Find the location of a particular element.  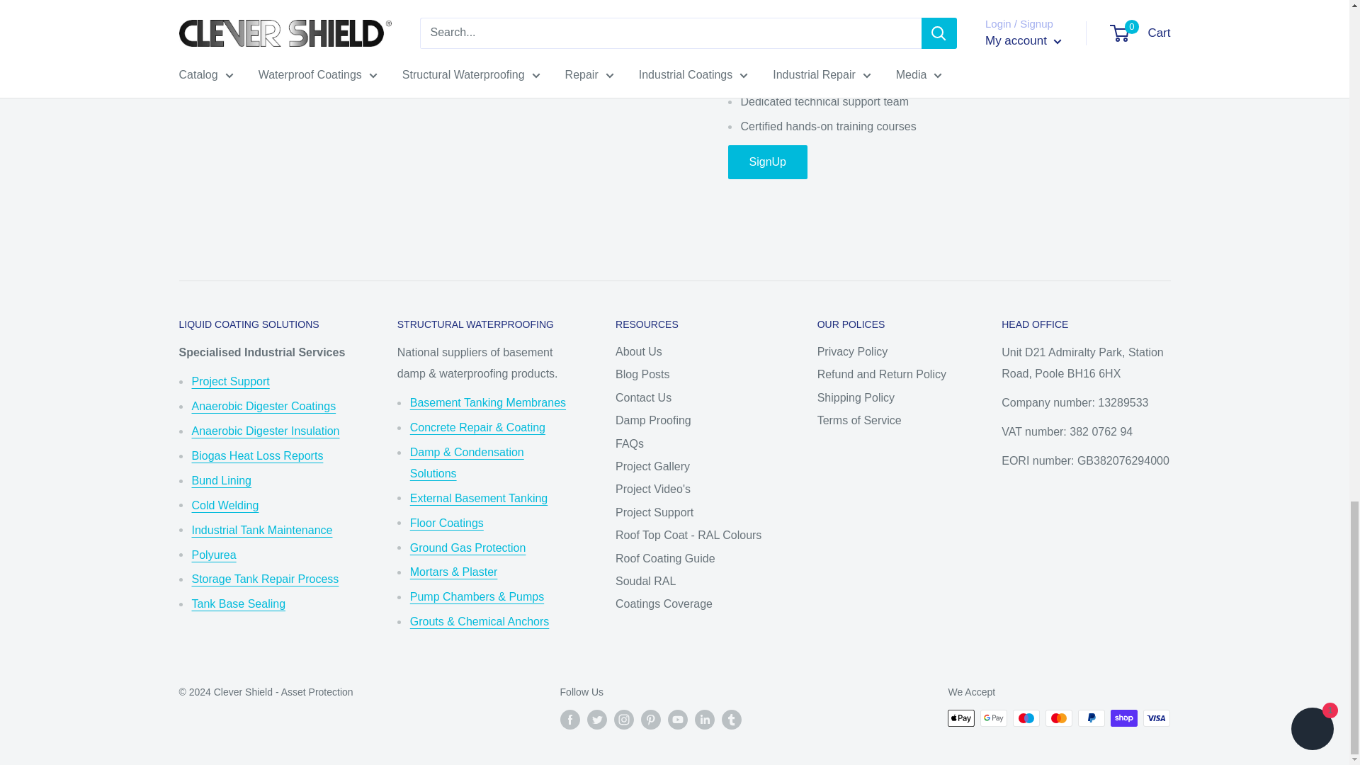

Cavity Drain Membranes is located at coordinates (487, 402).